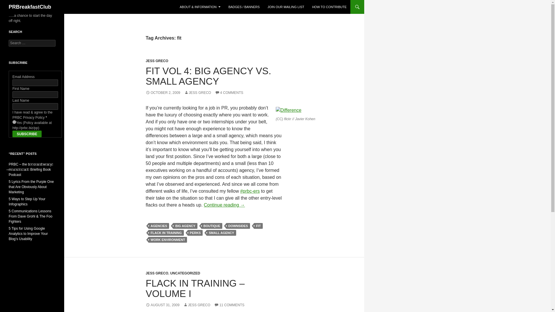 Image resolution: width=555 pixels, height=312 pixels. I want to click on Subscribe, so click(27, 134).